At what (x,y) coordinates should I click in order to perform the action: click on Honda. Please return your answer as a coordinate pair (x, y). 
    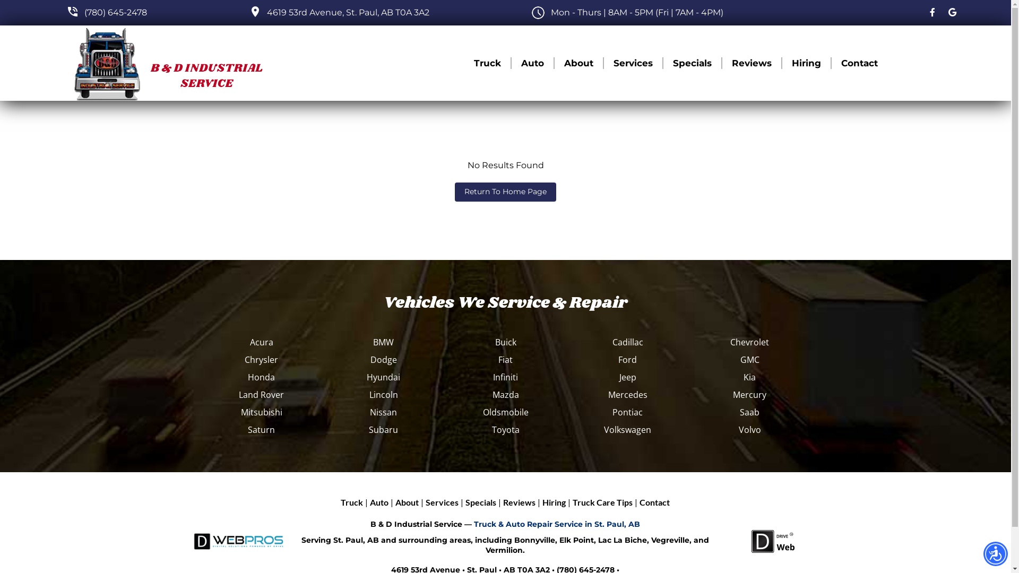
    Looking at the image, I should click on (262, 377).